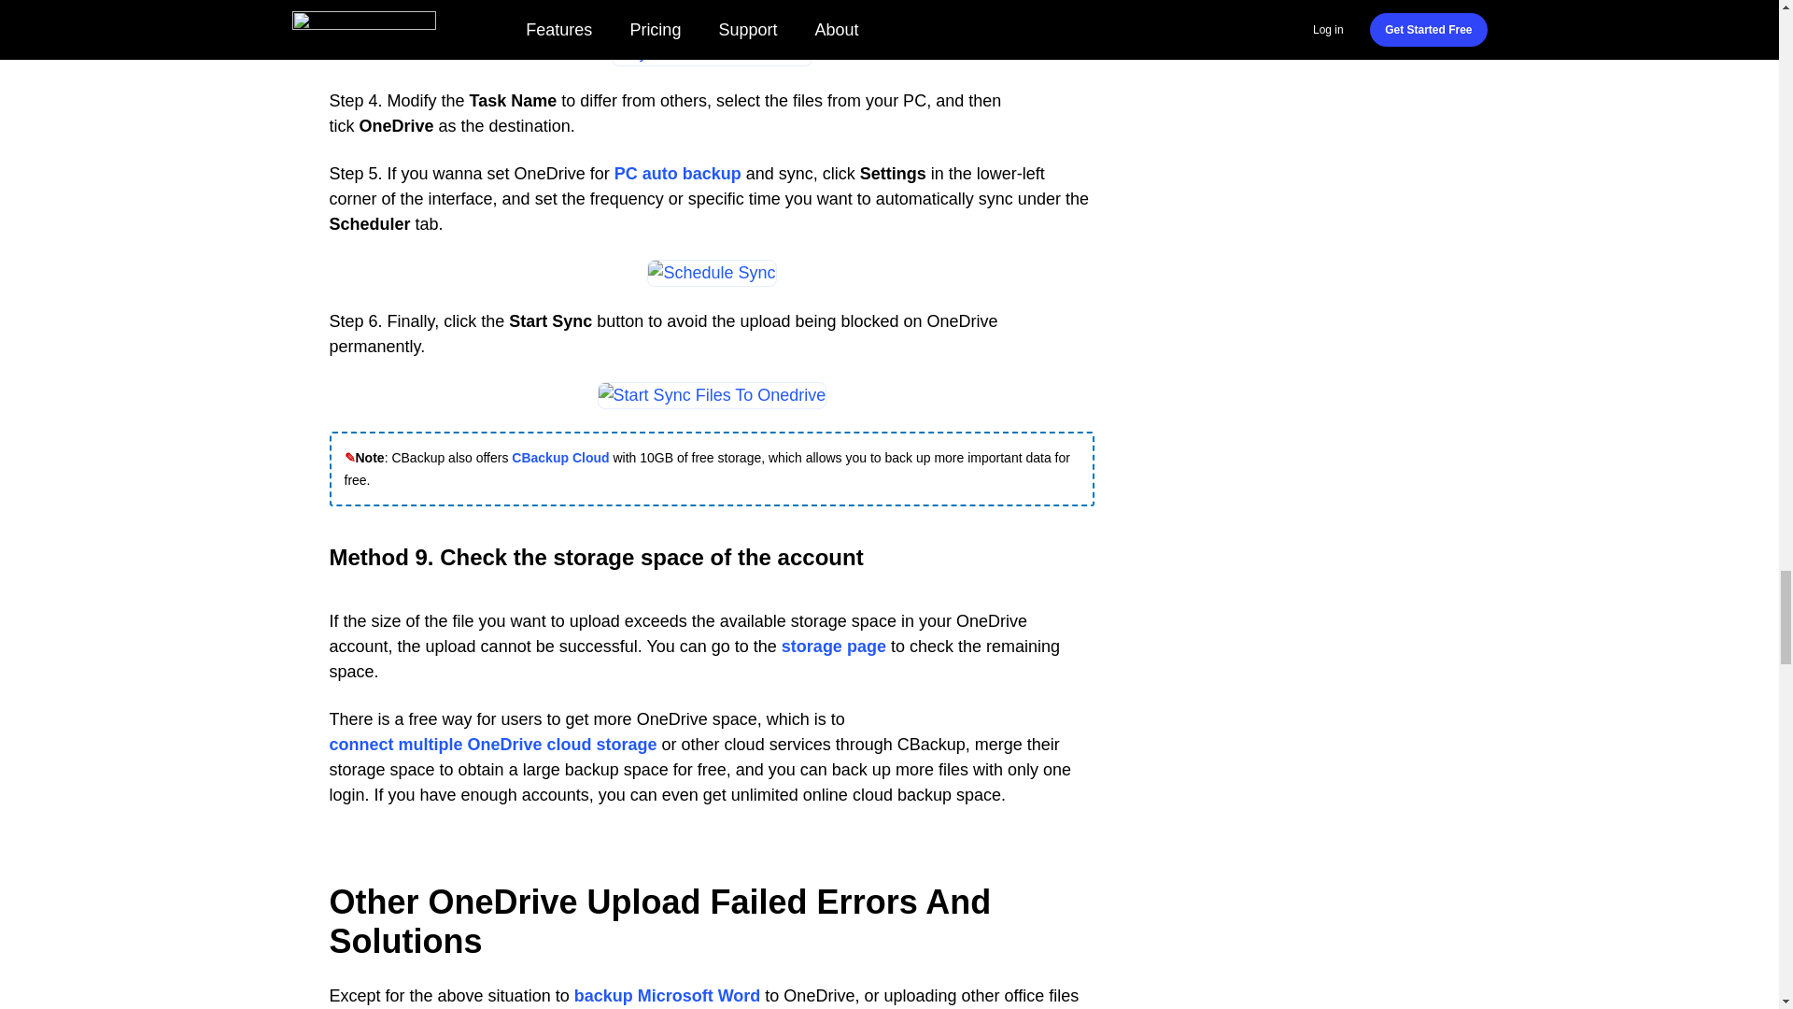 The height and width of the screenshot is (1009, 1793). I want to click on Create Task, so click(712, 52).